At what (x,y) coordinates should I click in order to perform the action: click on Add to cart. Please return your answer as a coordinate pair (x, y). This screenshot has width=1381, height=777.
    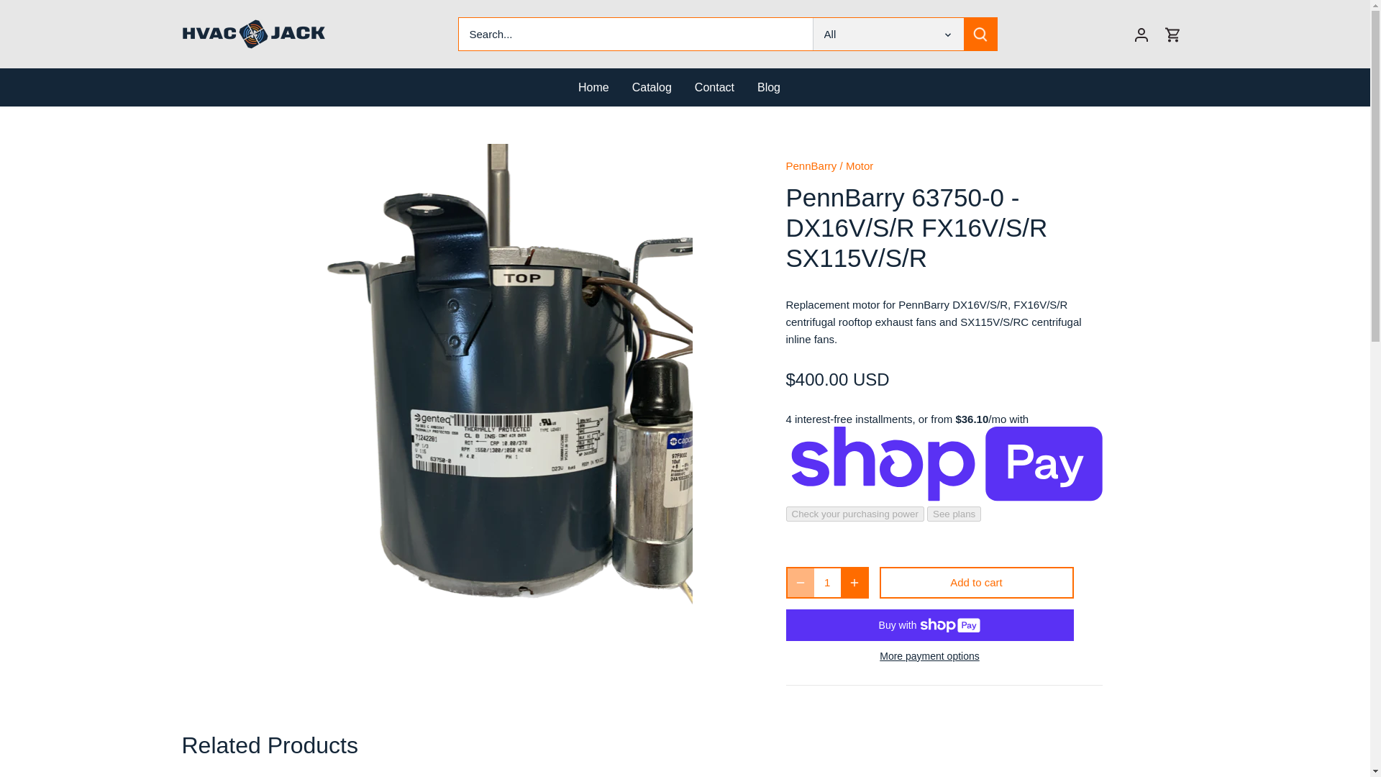
    Looking at the image, I should click on (975, 583).